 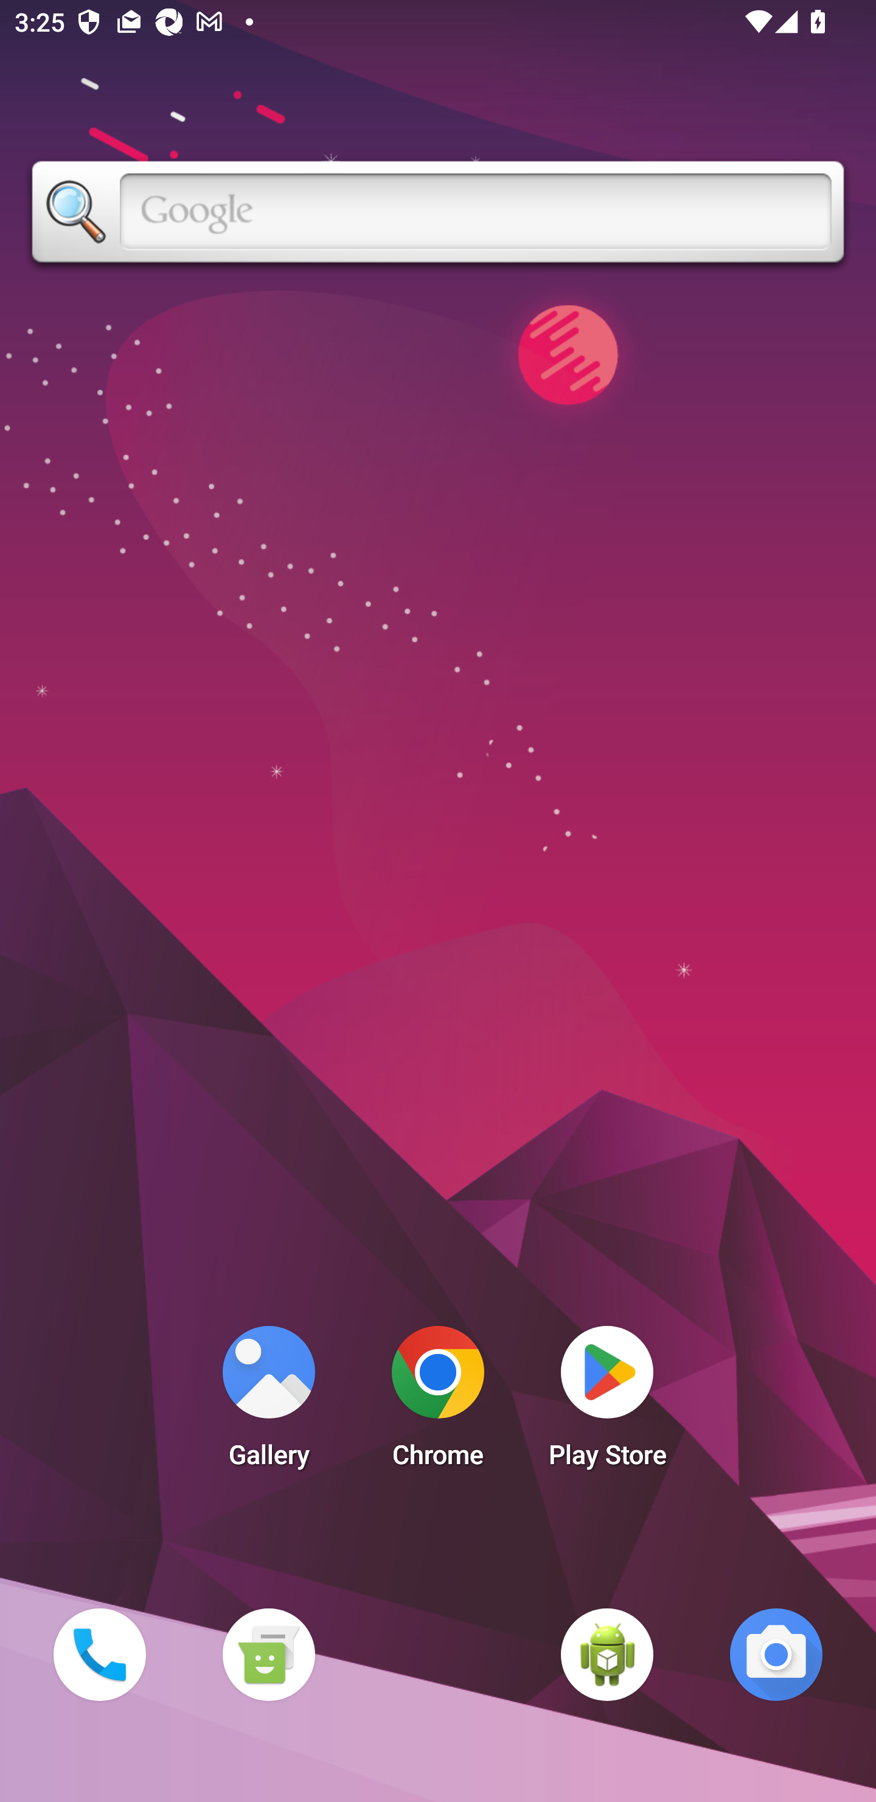 What do you see at coordinates (607, 1654) in the screenshot?
I see `WebView Browser Tester` at bounding box center [607, 1654].